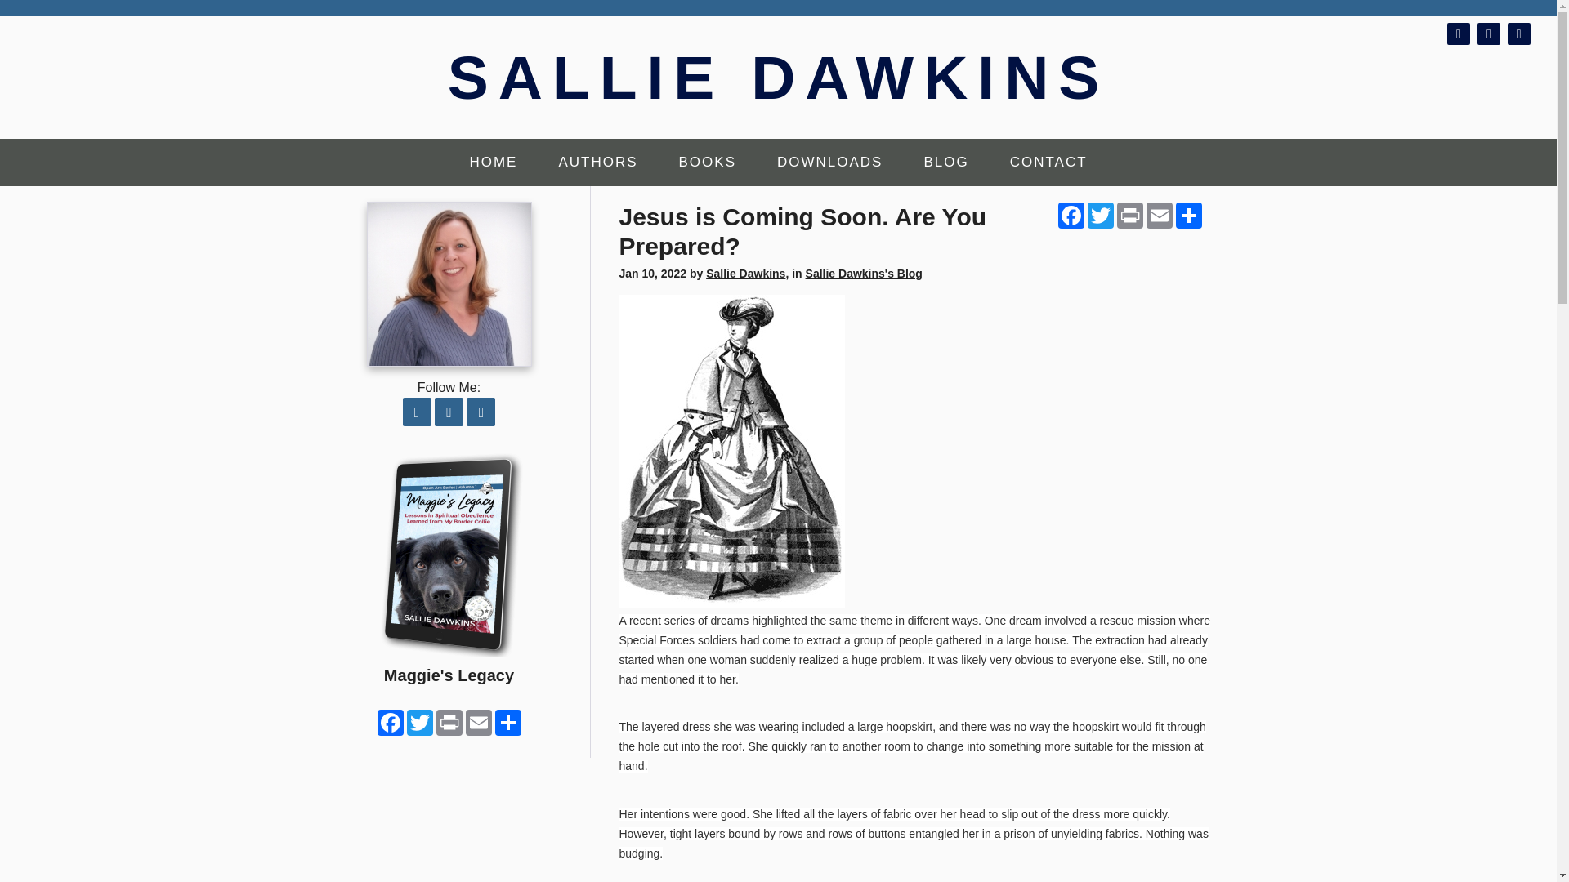 Image resolution: width=1569 pixels, height=882 pixels. I want to click on Email, so click(1159, 216).